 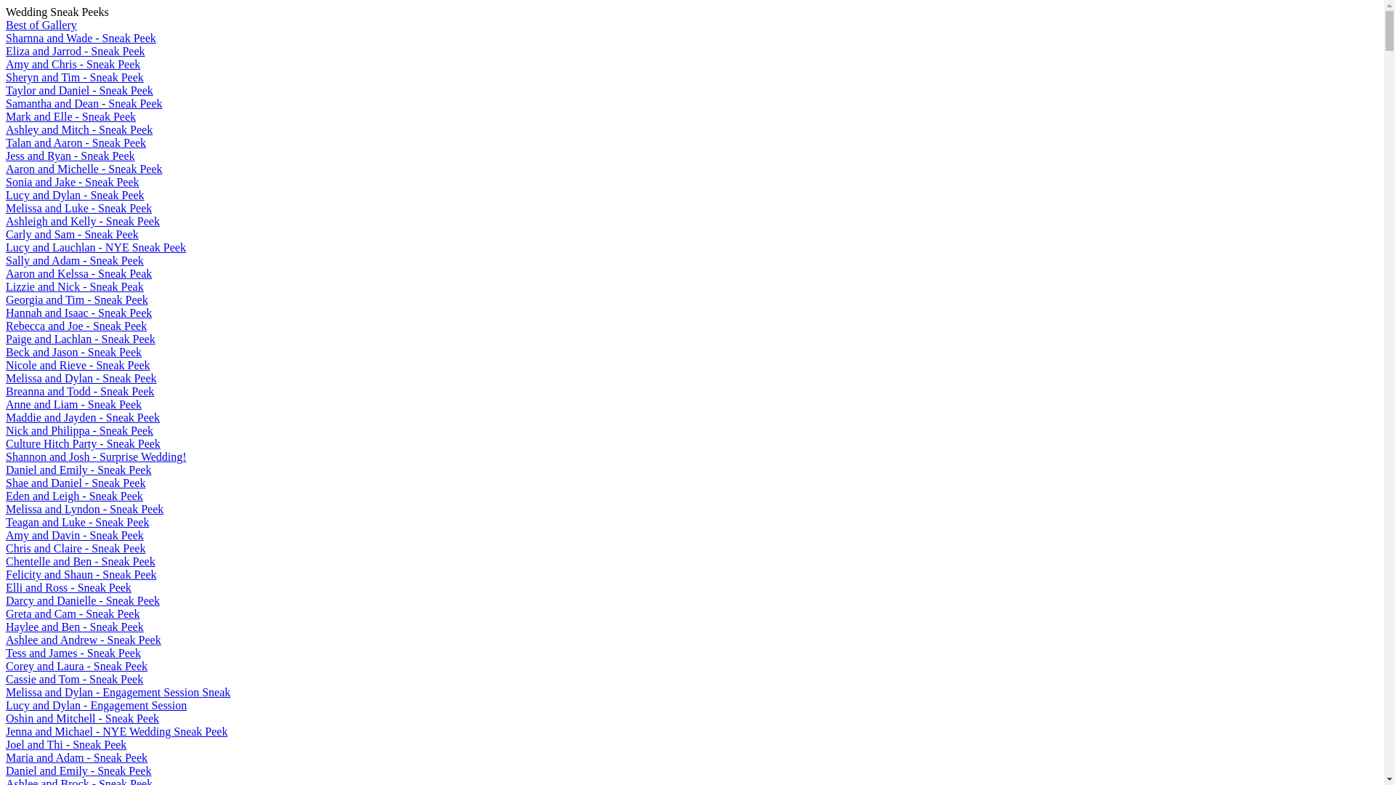 I want to click on Carly and Sam - Sneak Peek, so click(x=73, y=234).